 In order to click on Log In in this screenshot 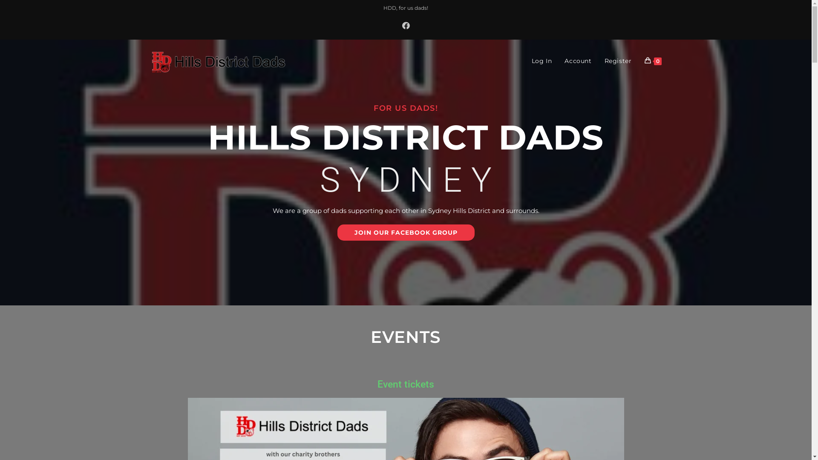, I will do `click(542, 61)`.